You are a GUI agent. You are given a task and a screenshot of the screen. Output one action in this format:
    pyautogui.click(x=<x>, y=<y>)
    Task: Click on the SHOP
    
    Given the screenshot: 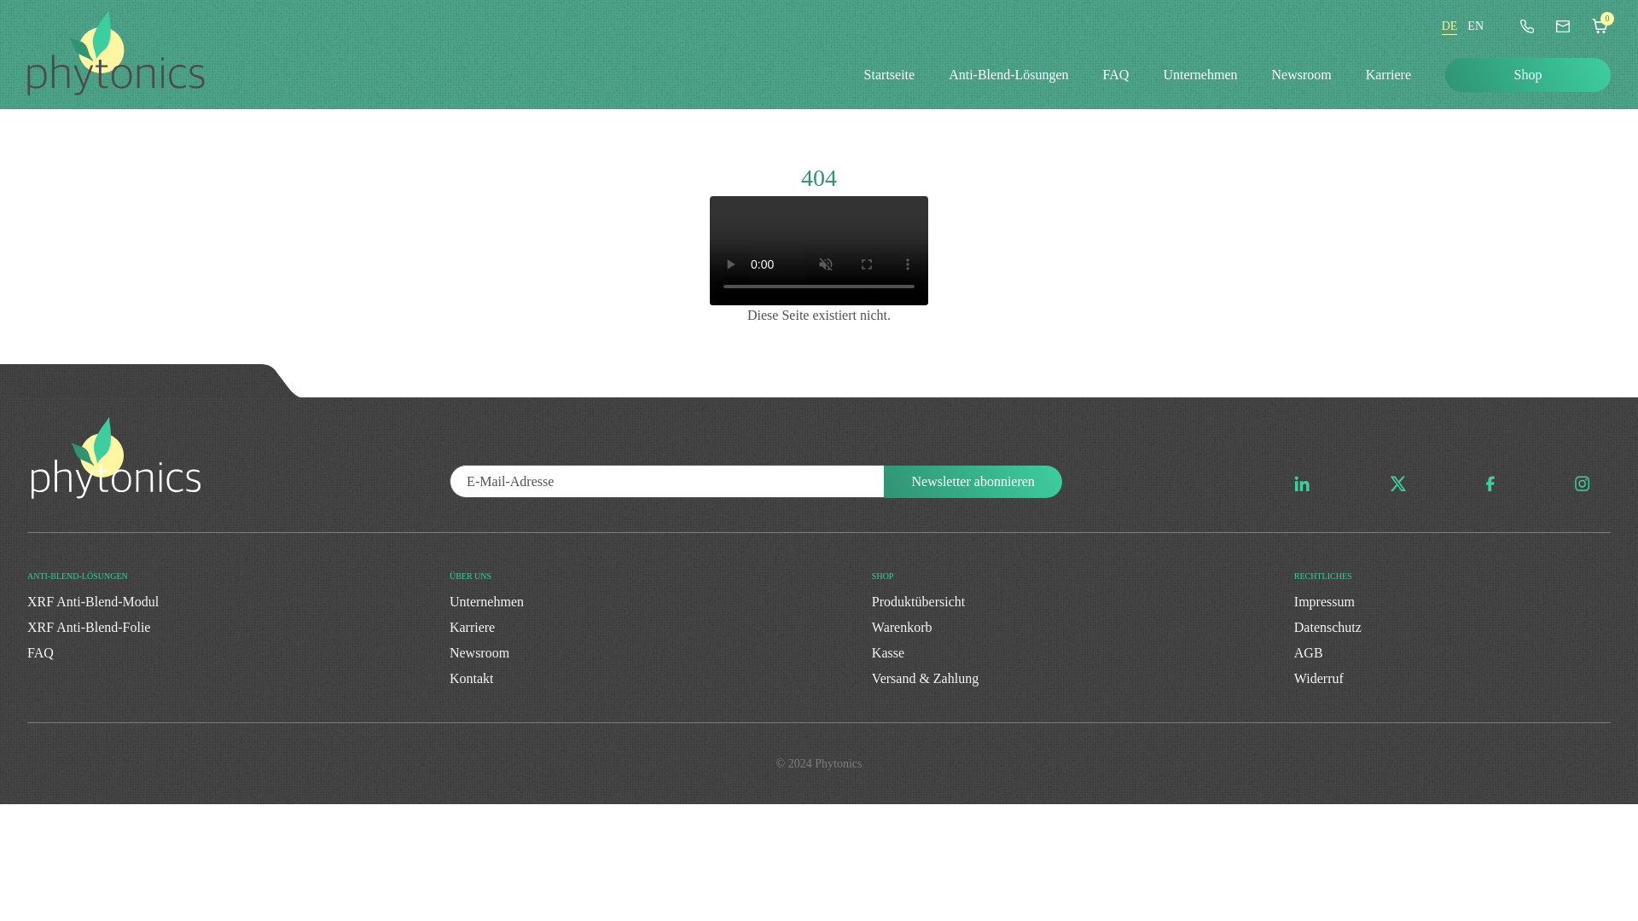 What is the action you would take?
    pyautogui.click(x=1082, y=576)
    